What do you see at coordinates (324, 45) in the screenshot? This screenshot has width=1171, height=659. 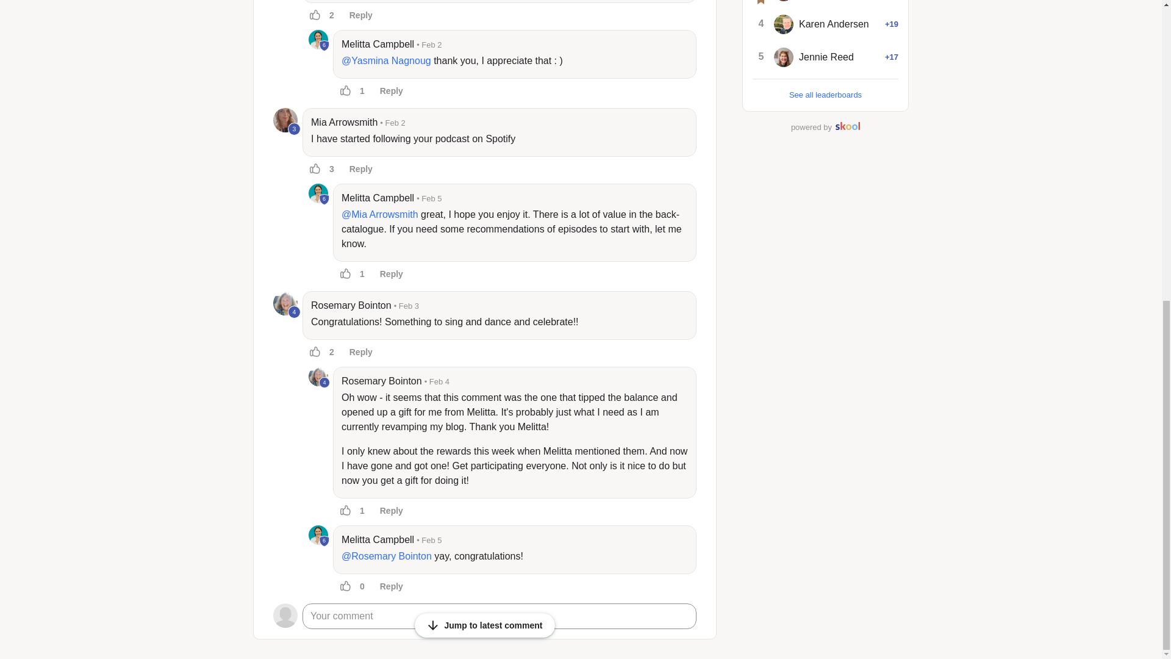 I see `6` at bounding box center [324, 45].